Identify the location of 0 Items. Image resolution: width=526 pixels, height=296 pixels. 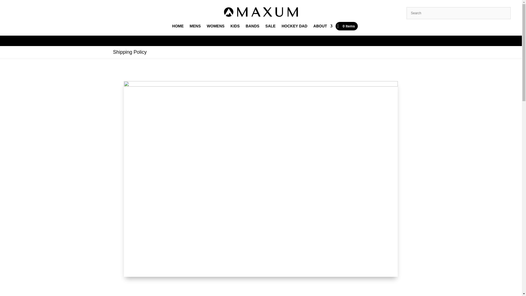
(346, 26).